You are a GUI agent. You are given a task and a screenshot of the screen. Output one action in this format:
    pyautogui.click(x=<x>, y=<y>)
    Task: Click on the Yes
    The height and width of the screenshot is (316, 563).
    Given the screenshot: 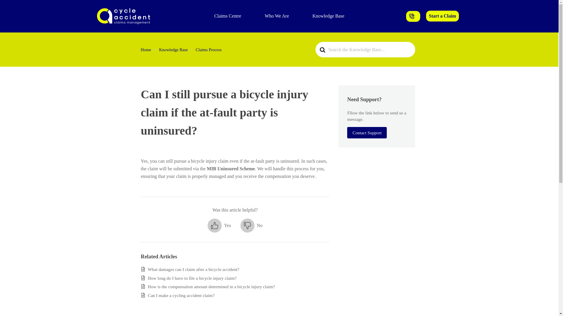 What is the action you would take?
    pyautogui.click(x=219, y=225)
    